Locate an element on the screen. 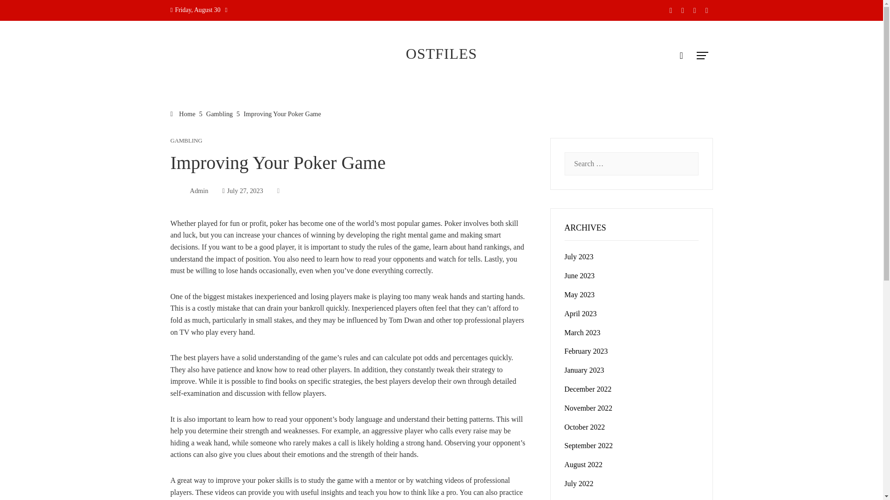 The height and width of the screenshot is (500, 890). March 2023 is located at coordinates (582, 332).